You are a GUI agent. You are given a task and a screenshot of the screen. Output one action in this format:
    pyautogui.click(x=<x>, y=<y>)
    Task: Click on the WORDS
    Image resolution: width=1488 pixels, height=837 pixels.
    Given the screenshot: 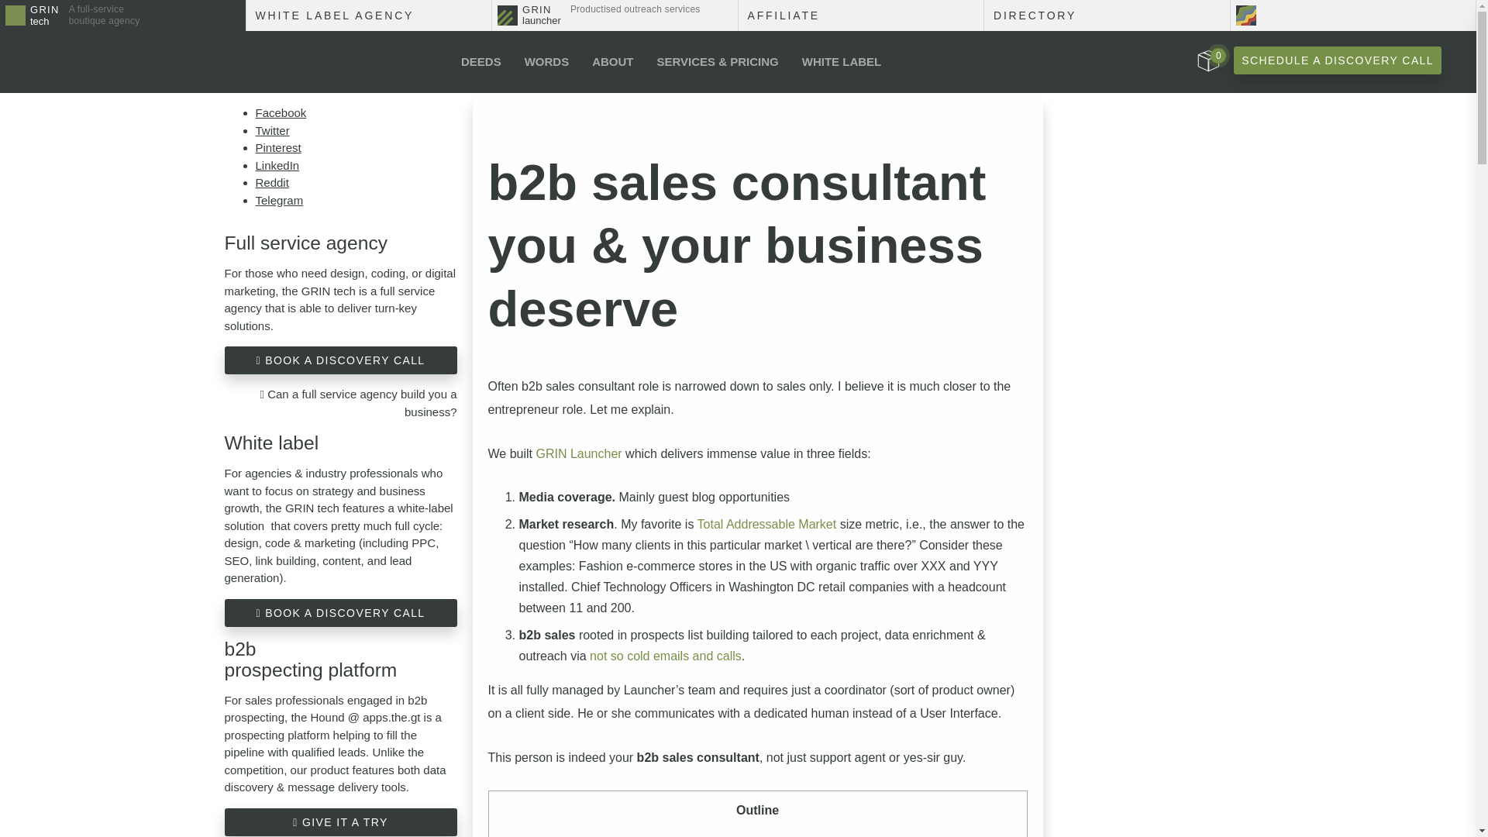 What is the action you would take?
    pyautogui.click(x=547, y=61)
    